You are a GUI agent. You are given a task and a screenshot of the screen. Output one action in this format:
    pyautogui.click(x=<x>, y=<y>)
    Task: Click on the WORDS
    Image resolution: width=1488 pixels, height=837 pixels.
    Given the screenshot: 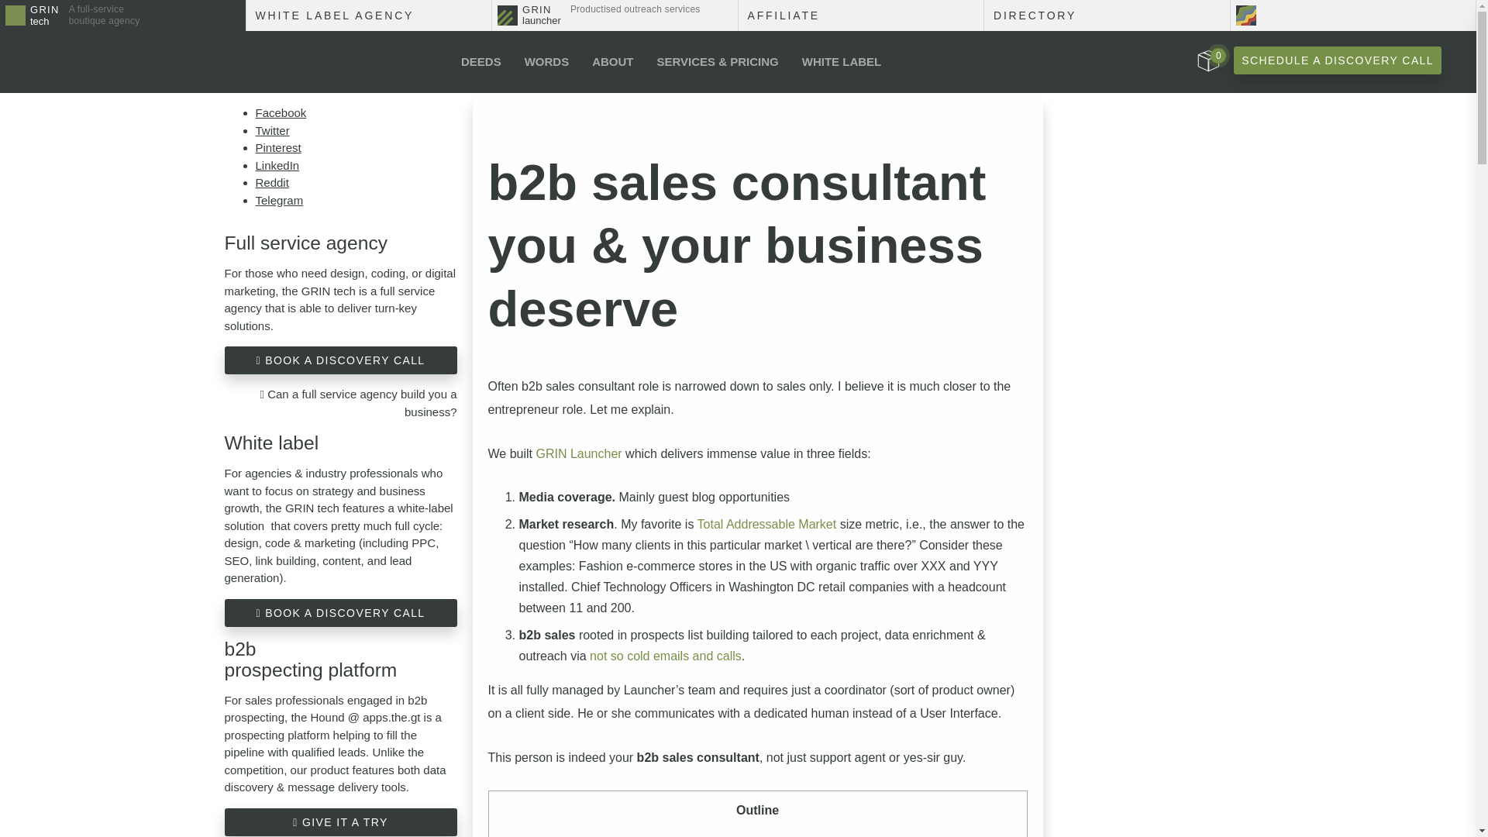 What is the action you would take?
    pyautogui.click(x=547, y=61)
    